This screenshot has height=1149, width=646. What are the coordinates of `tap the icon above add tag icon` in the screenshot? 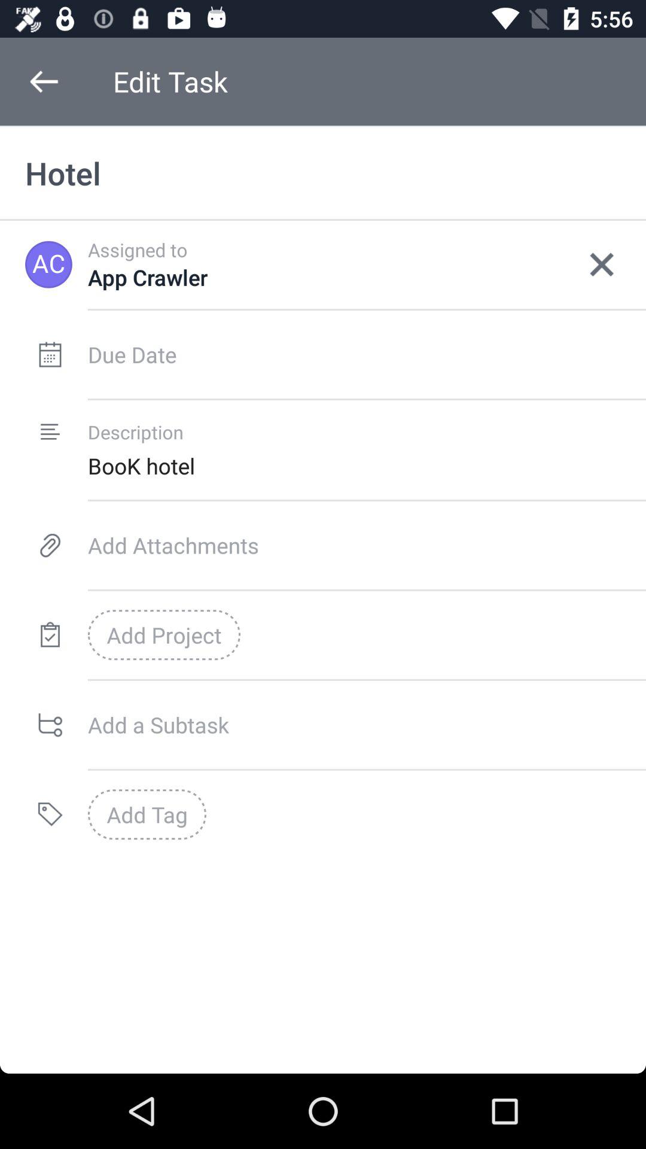 It's located at (367, 724).